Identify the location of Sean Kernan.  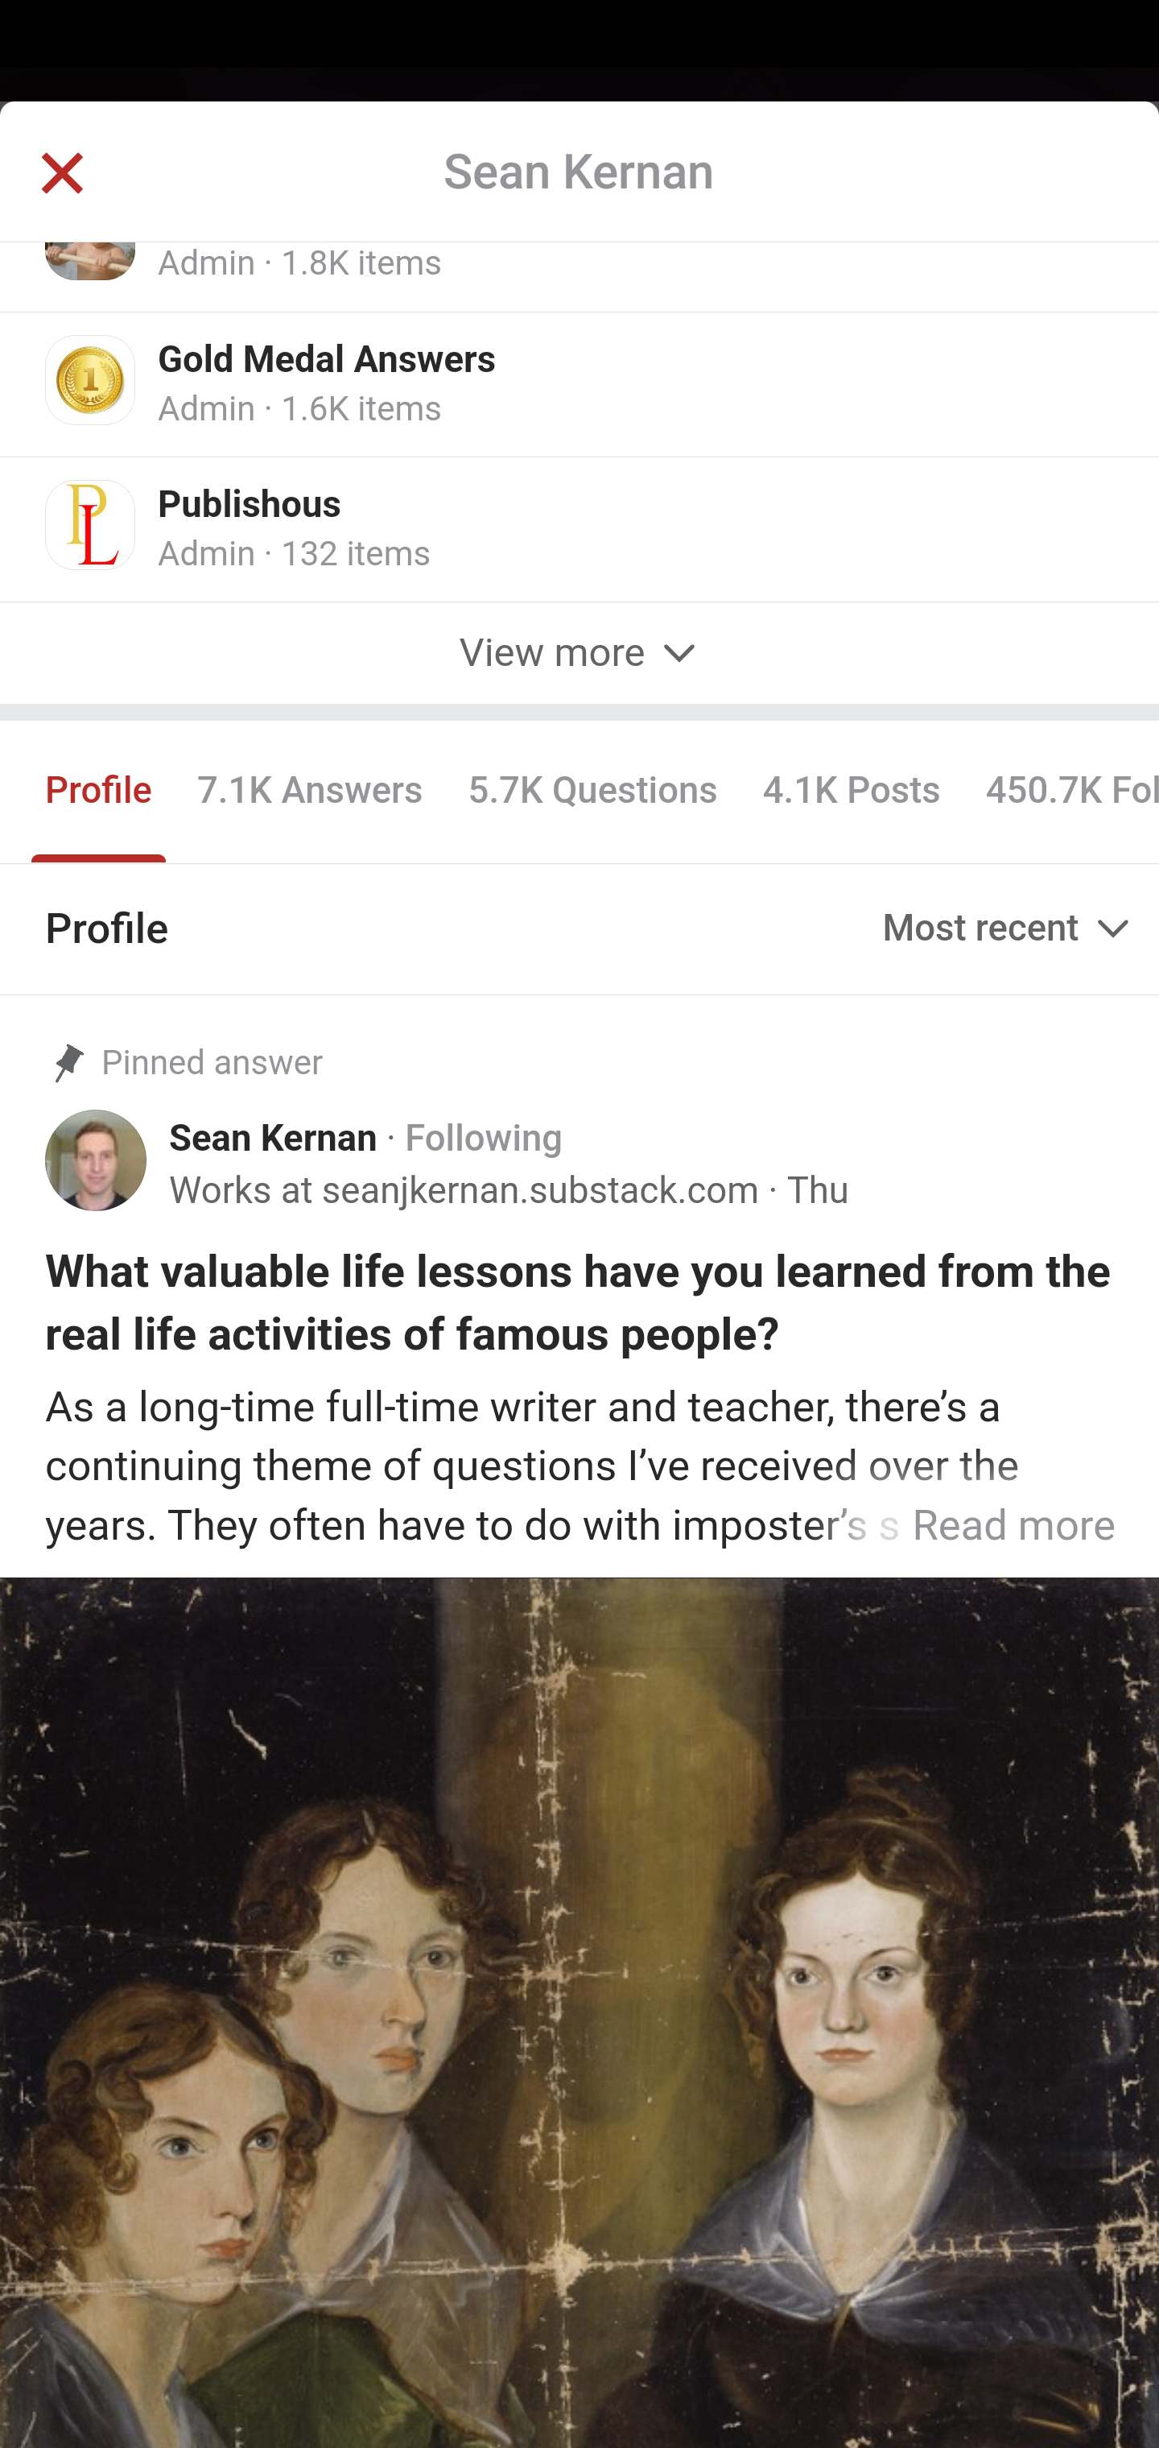
(274, 1142).